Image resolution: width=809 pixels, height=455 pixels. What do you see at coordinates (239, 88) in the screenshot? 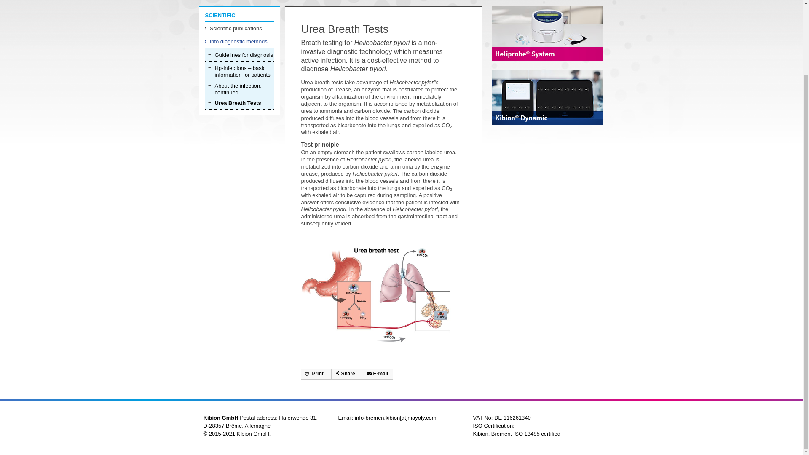
I see `About the infection, continued` at bounding box center [239, 88].